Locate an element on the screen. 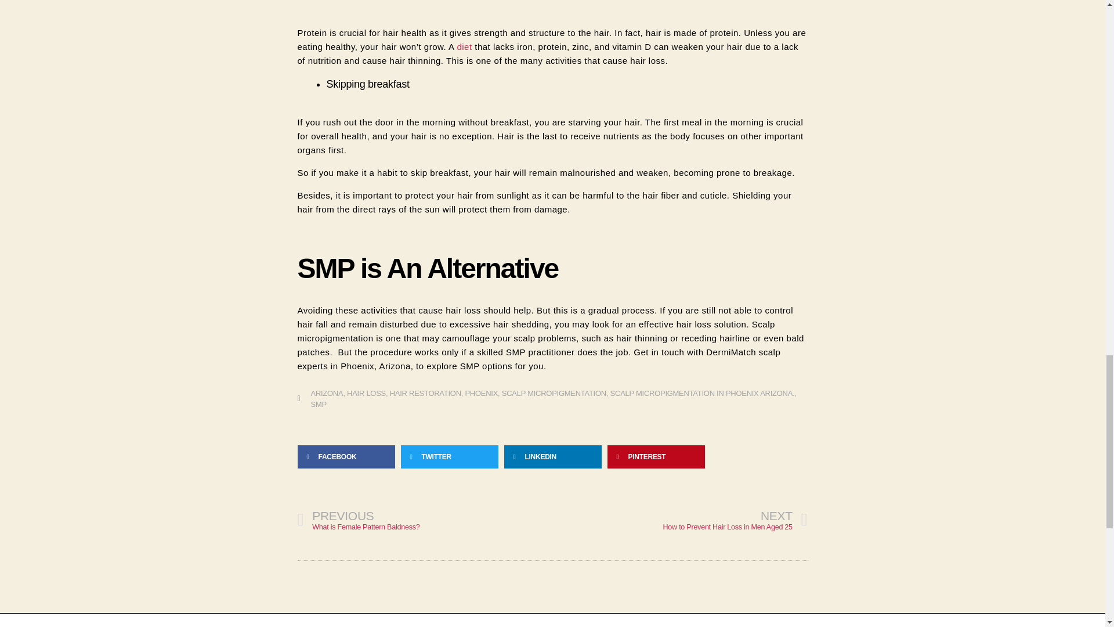 The width and height of the screenshot is (1114, 627). ARIZONA is located at coordinates (327, 392).